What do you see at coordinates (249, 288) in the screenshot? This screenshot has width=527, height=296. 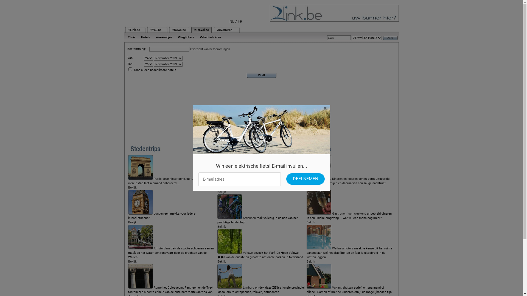 I see `Limburg` at bounding box center [249, 288].